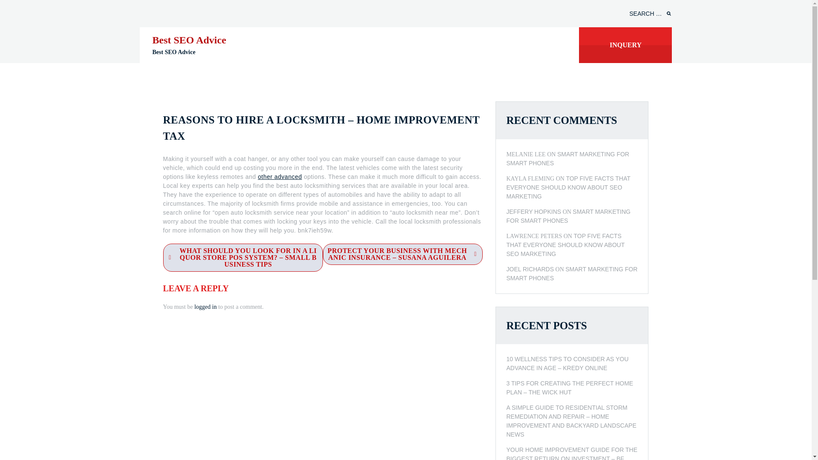 The image size is (818, 460). What do you see at coordinates (567, 158) in the screenshot?
I see `SMART MARKETING FOR SMART PHONES` at bounding box center [567, 158].